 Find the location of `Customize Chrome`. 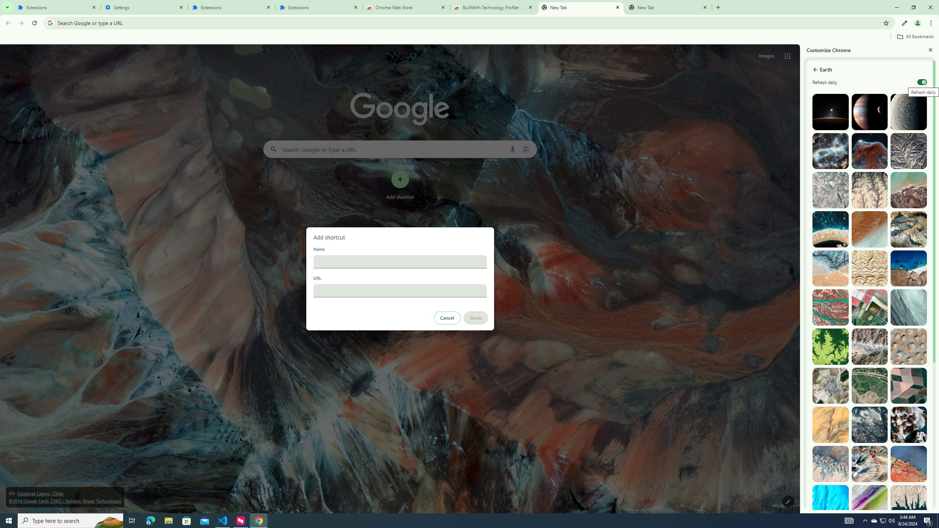

Customize Chrome is located at coordinates (905, 23).